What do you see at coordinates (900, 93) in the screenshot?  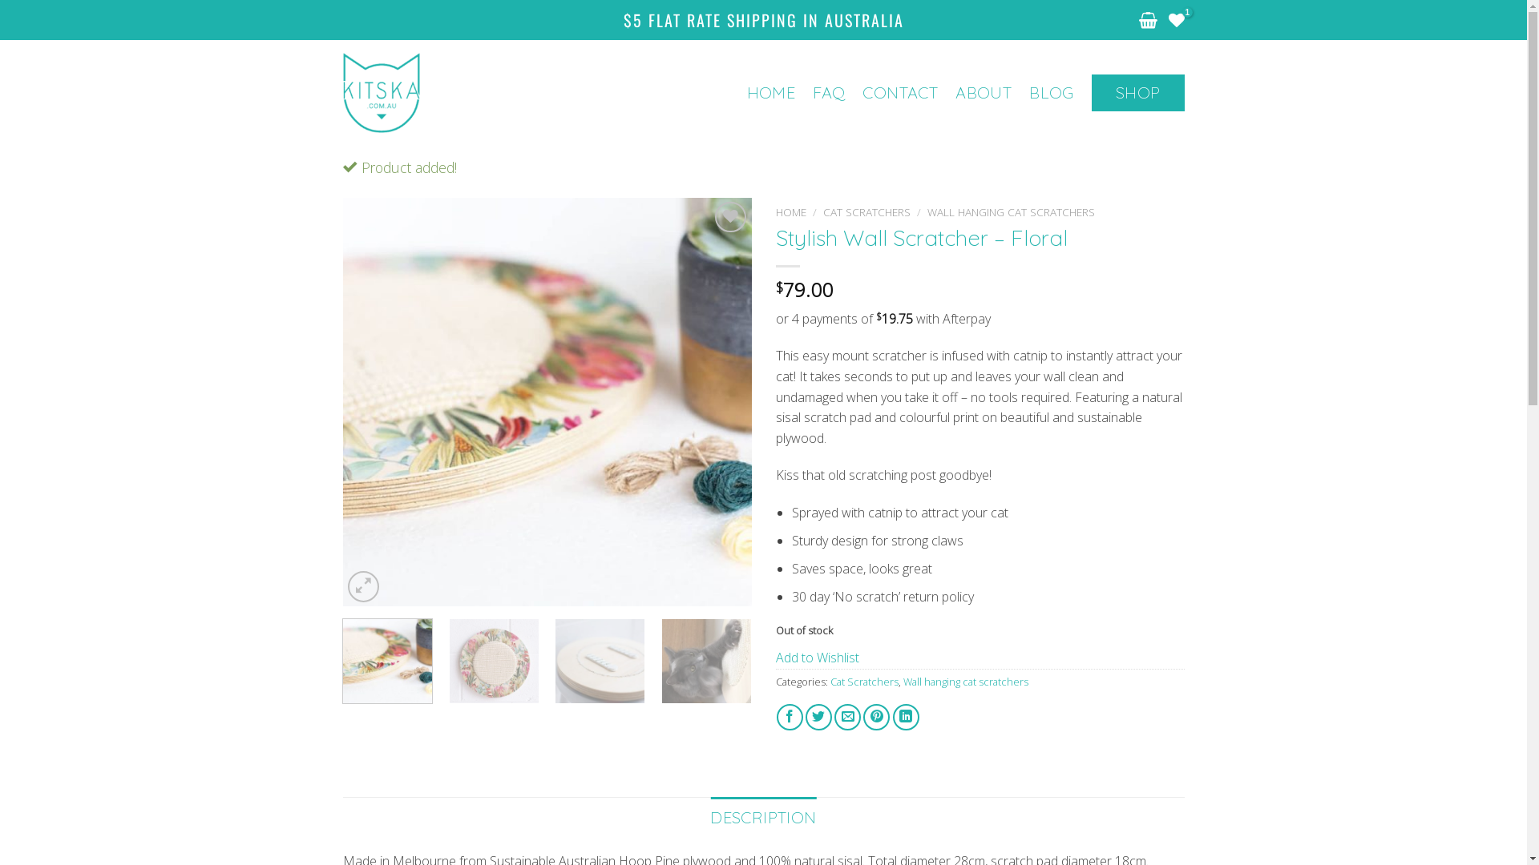 I see `CONTACT` at bounding box center [900, 93].